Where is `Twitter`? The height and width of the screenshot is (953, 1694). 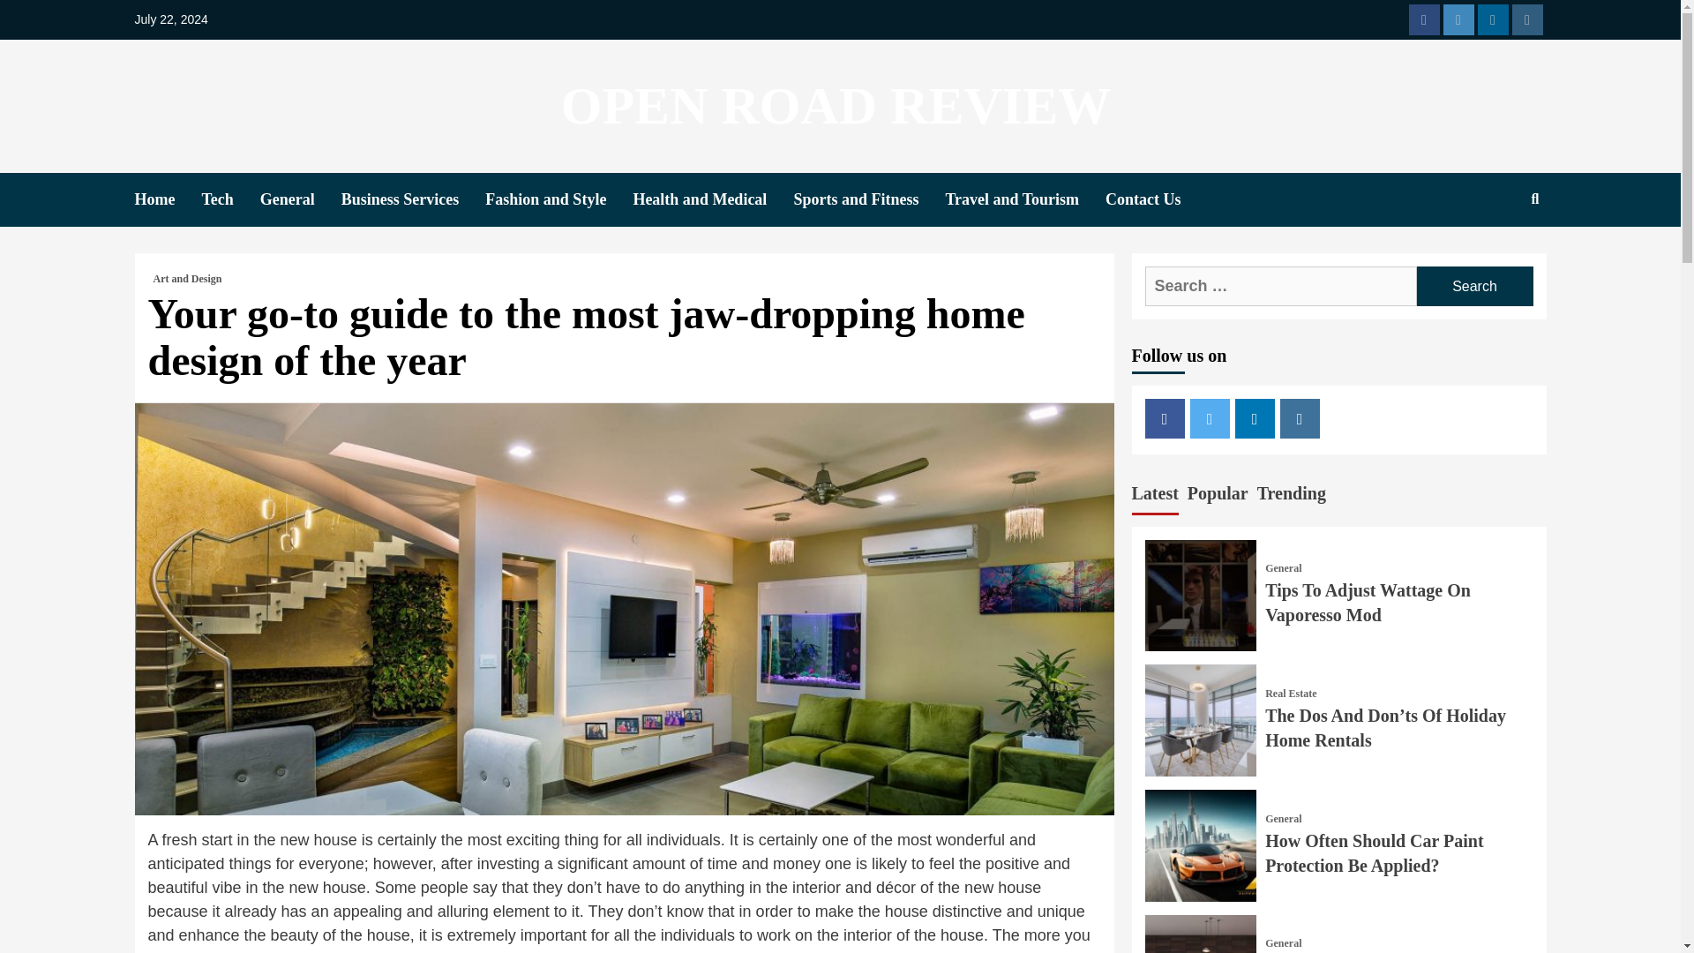 Twitter is located at coordinates (1458, 19).